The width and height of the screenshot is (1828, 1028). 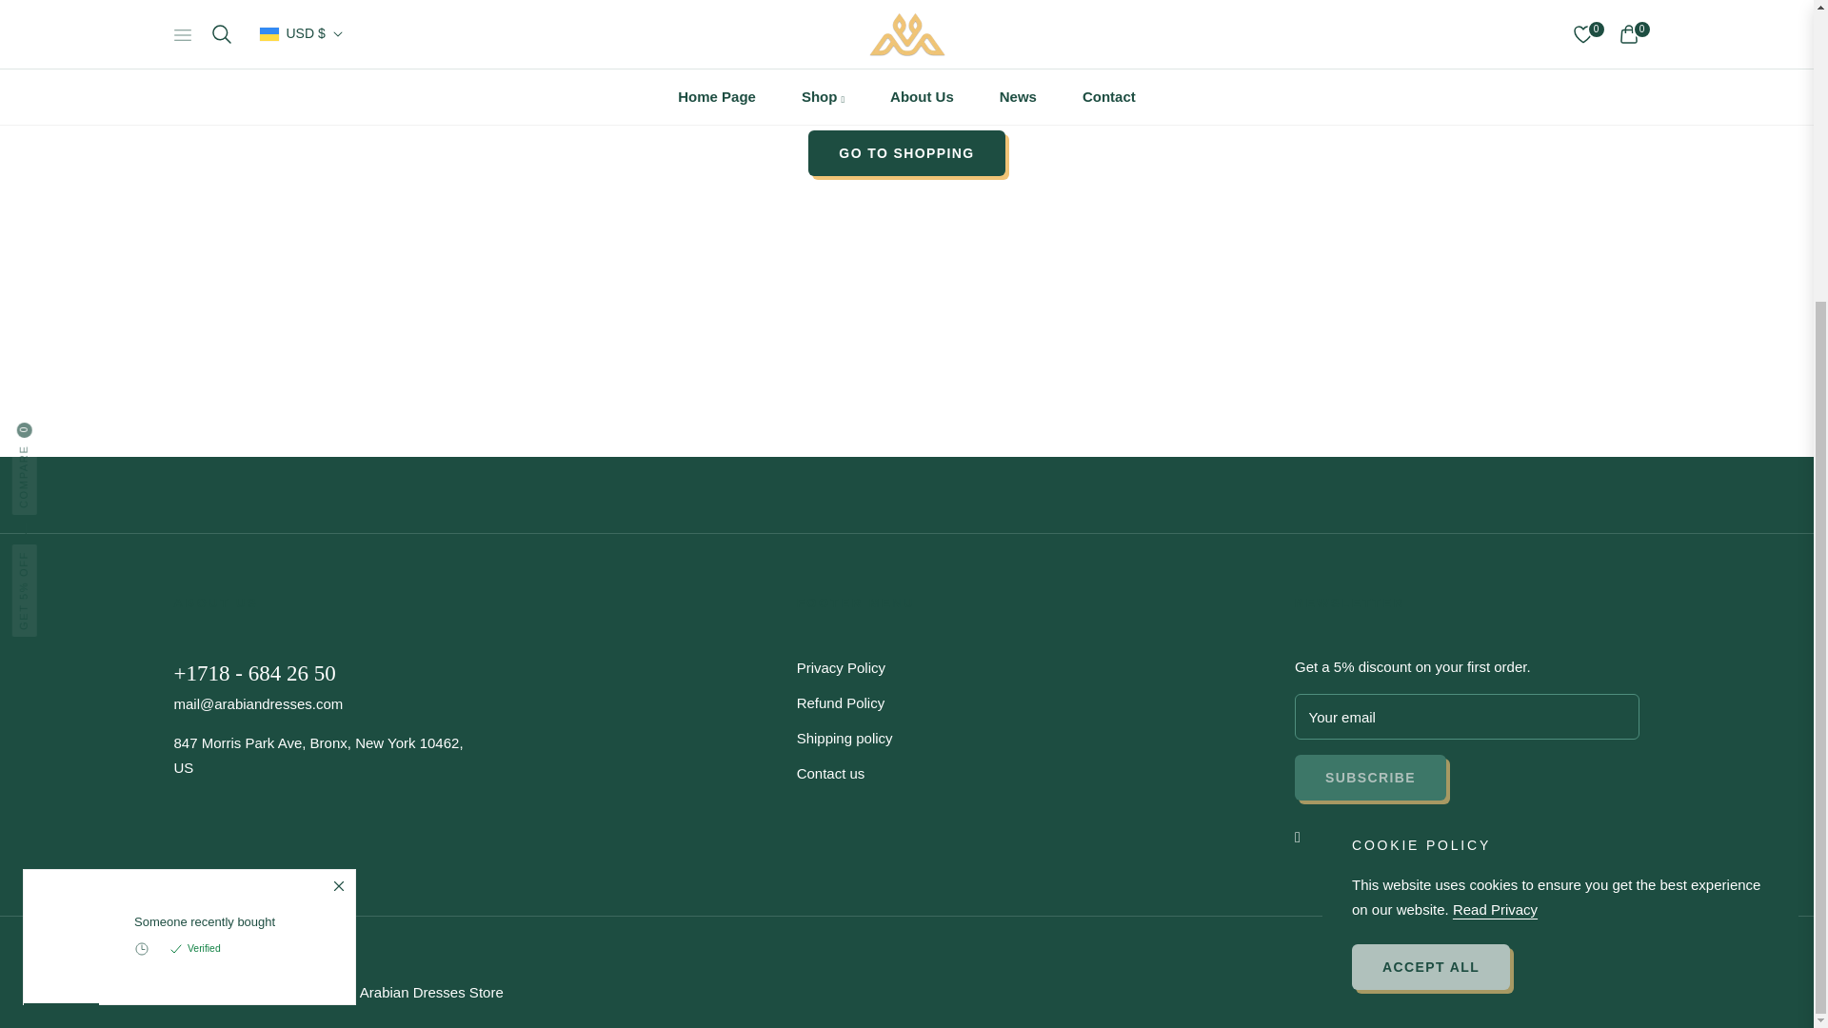 I want to click on Arabian Dresses on Tiktok, so click(x=1421, y=836).